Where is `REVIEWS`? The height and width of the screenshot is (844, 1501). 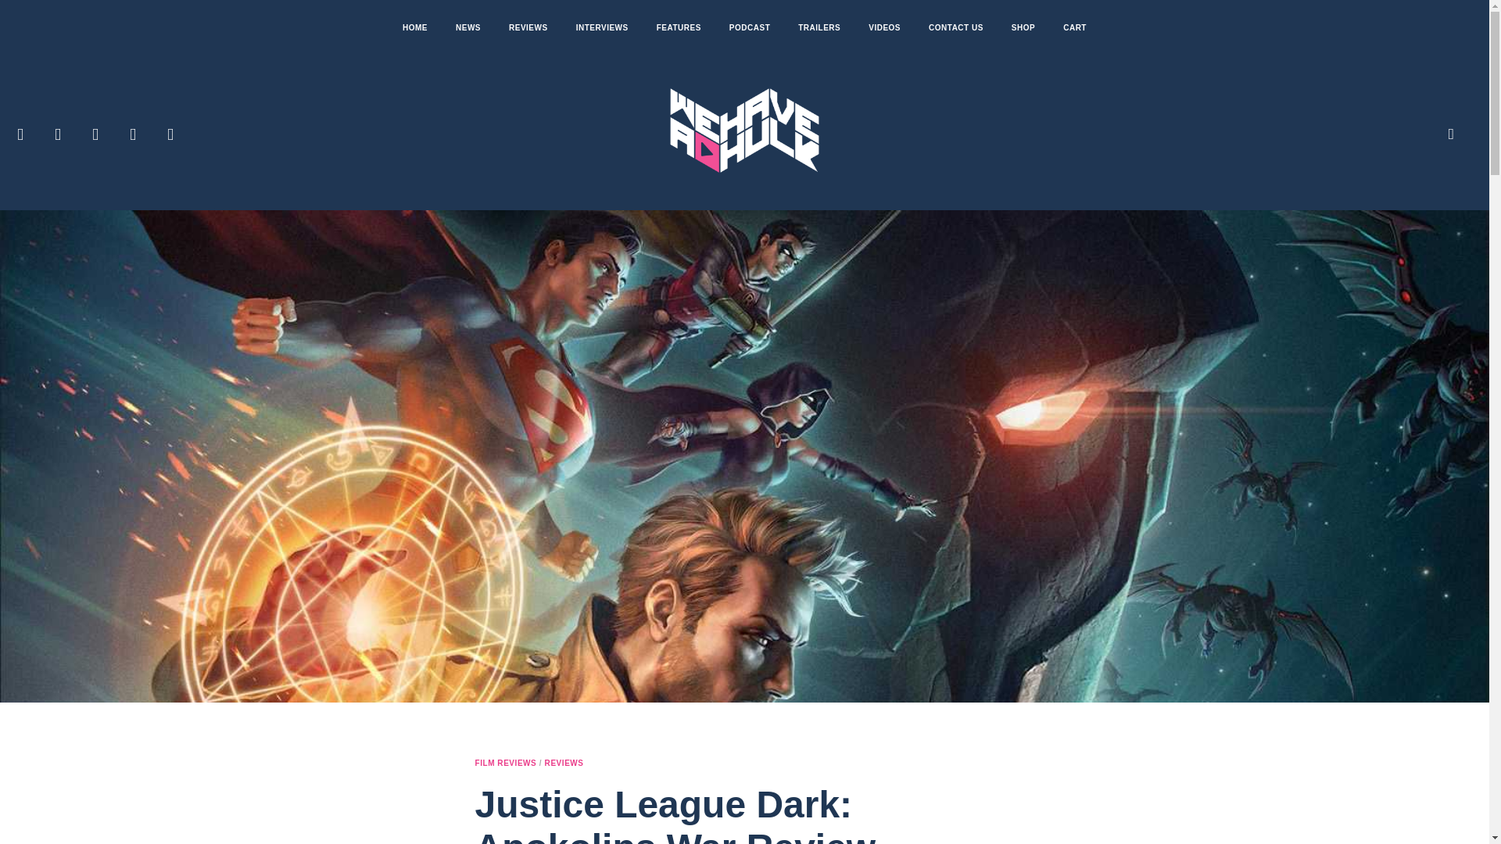 REVIEWS is located at coordinates (528, 28).